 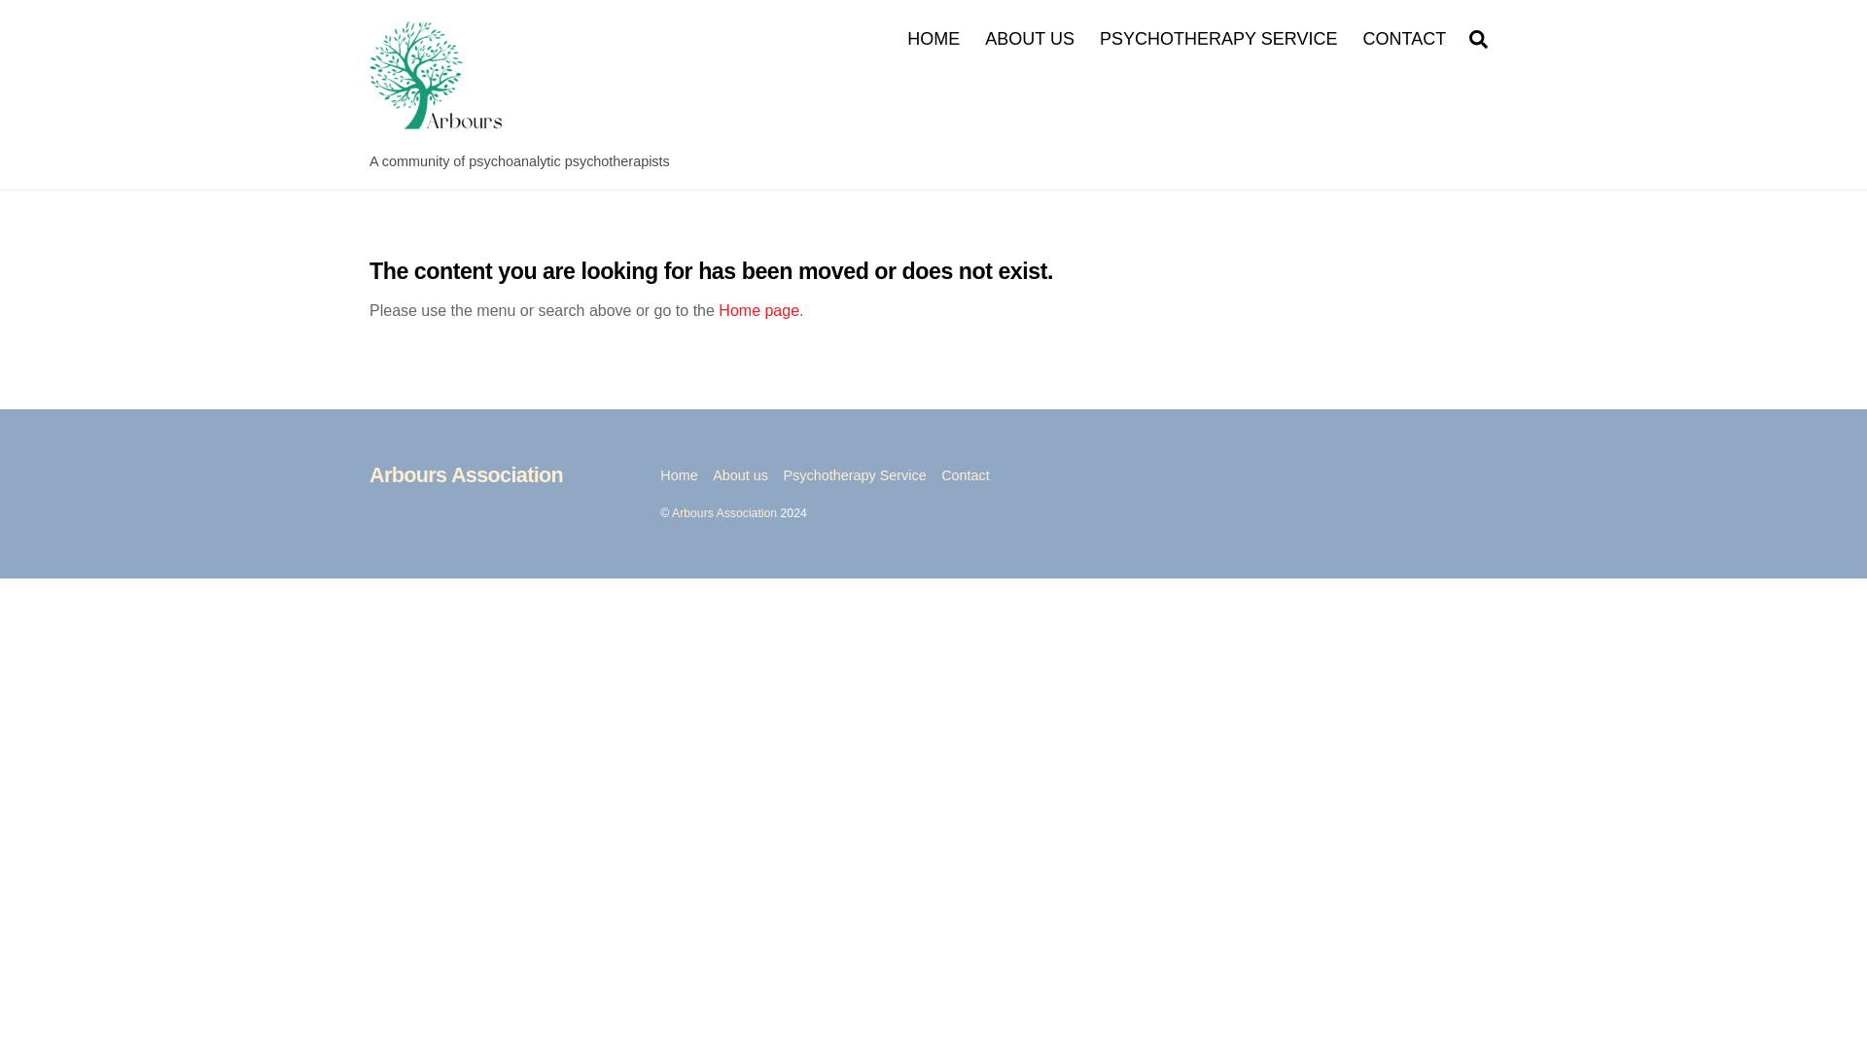 What do you see at coordinates (1029, 39) in the screenshot?
I see `About us` at bounding box center [1029, 39].